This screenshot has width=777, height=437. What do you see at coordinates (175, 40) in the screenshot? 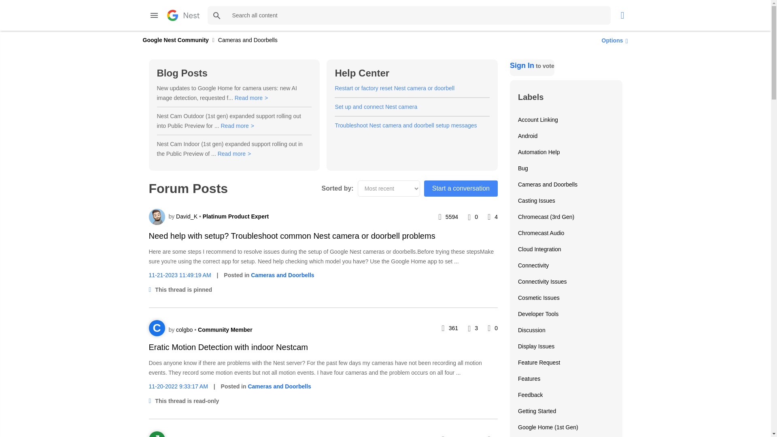
I see `Google Nest Community` at bounding box center [175, 40].